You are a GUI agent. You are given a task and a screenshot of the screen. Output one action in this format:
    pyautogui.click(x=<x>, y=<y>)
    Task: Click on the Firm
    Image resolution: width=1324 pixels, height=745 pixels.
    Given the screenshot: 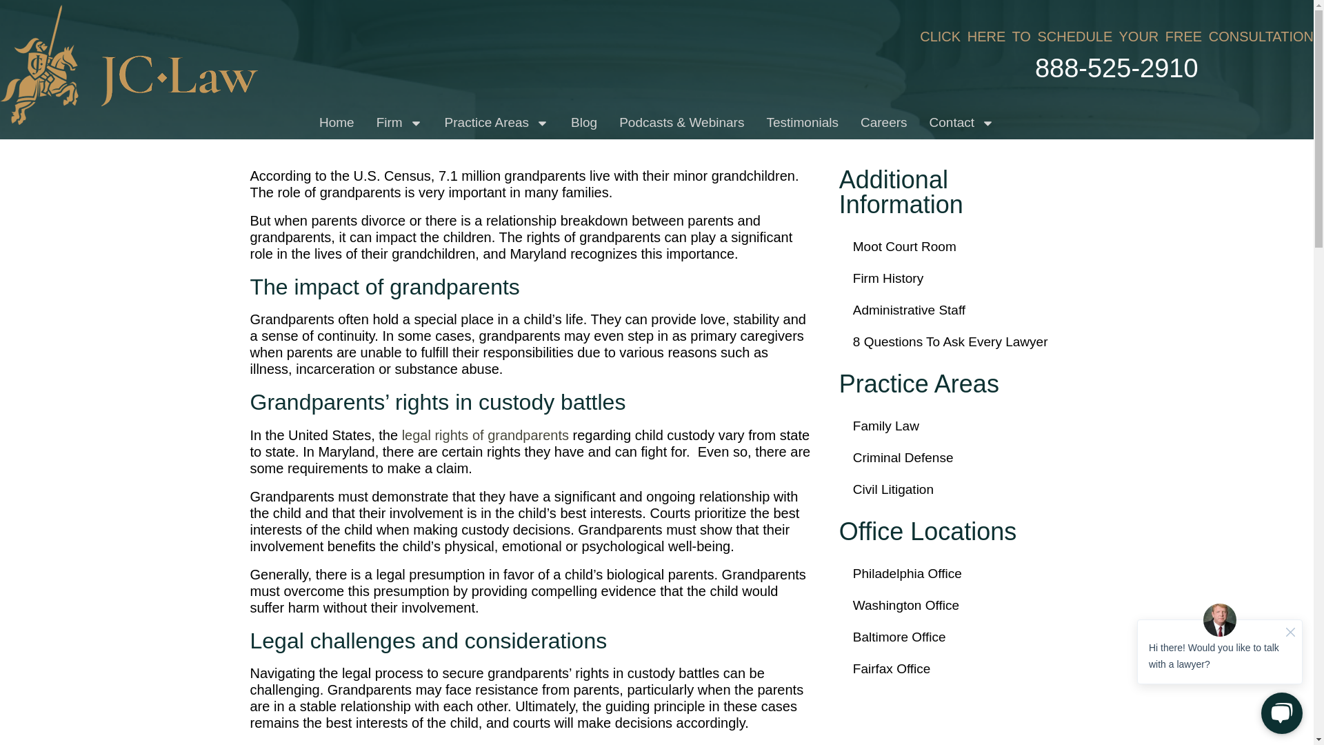 What is the action you would take?
    pyautogui.click(x=399, y=123)
    